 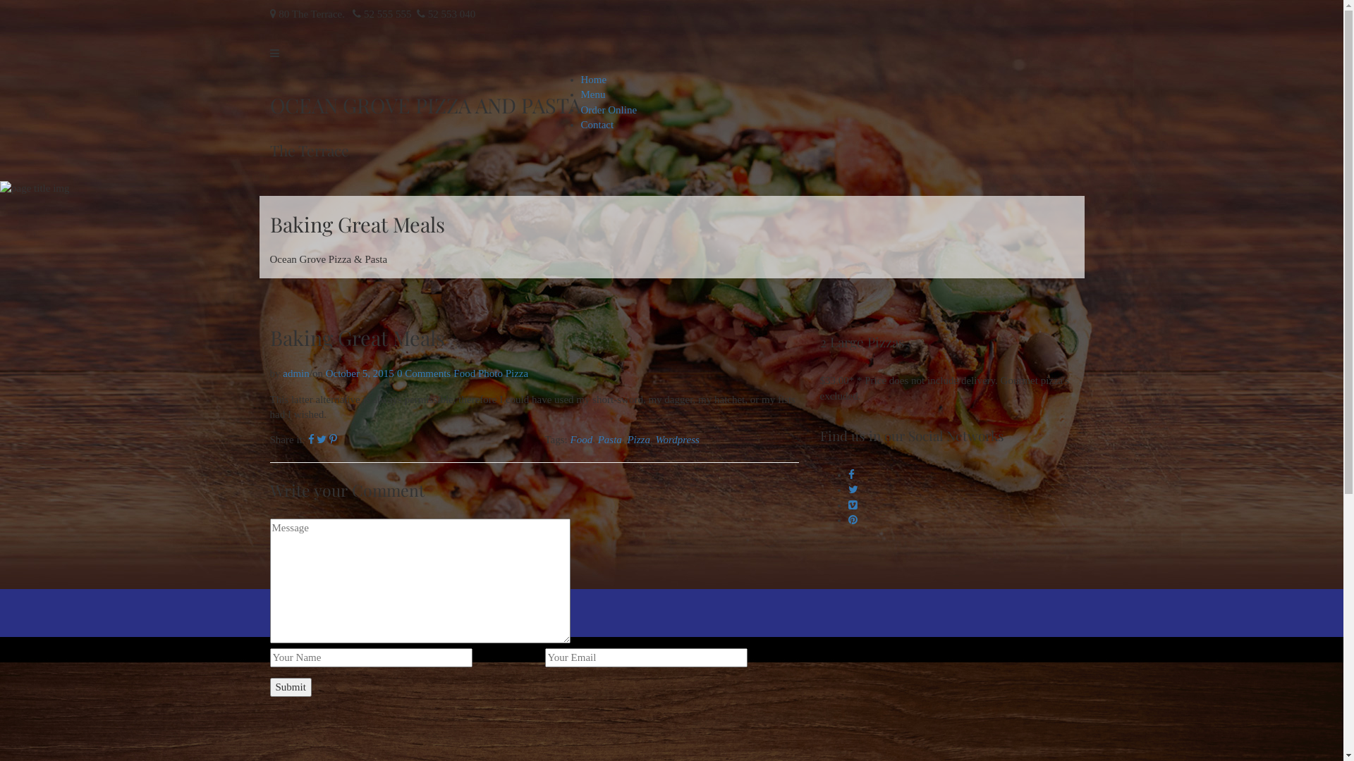 I want to click on Food, so click(x=464, y=373).